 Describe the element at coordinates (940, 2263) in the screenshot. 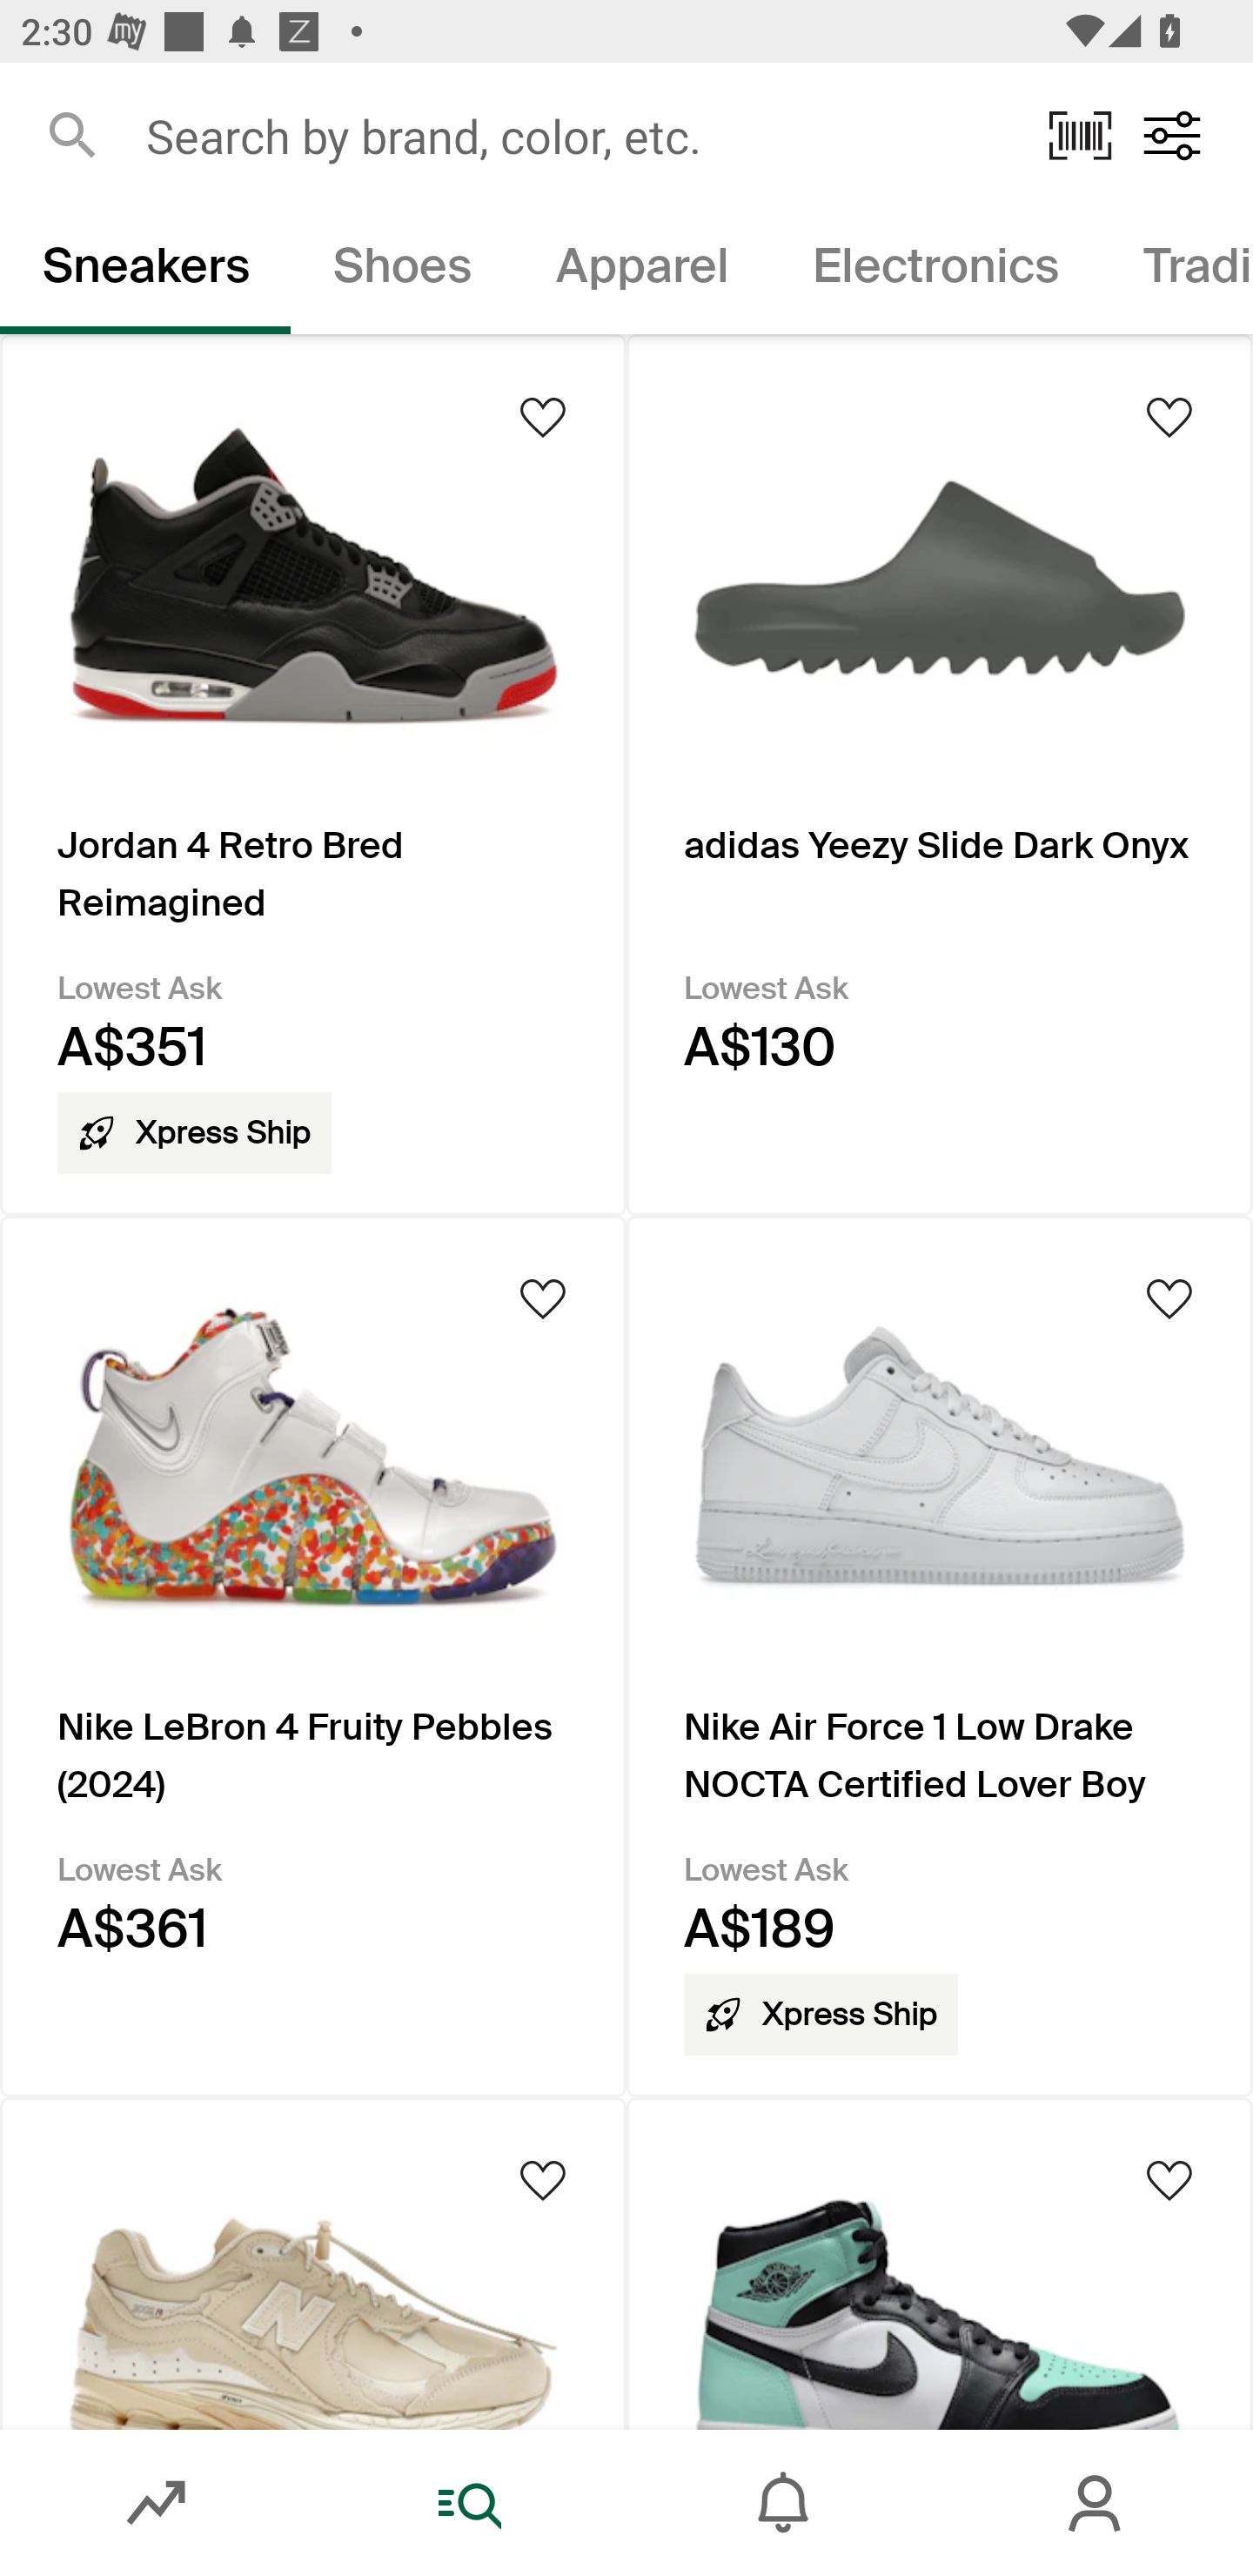

I see `Product Image` at that location.